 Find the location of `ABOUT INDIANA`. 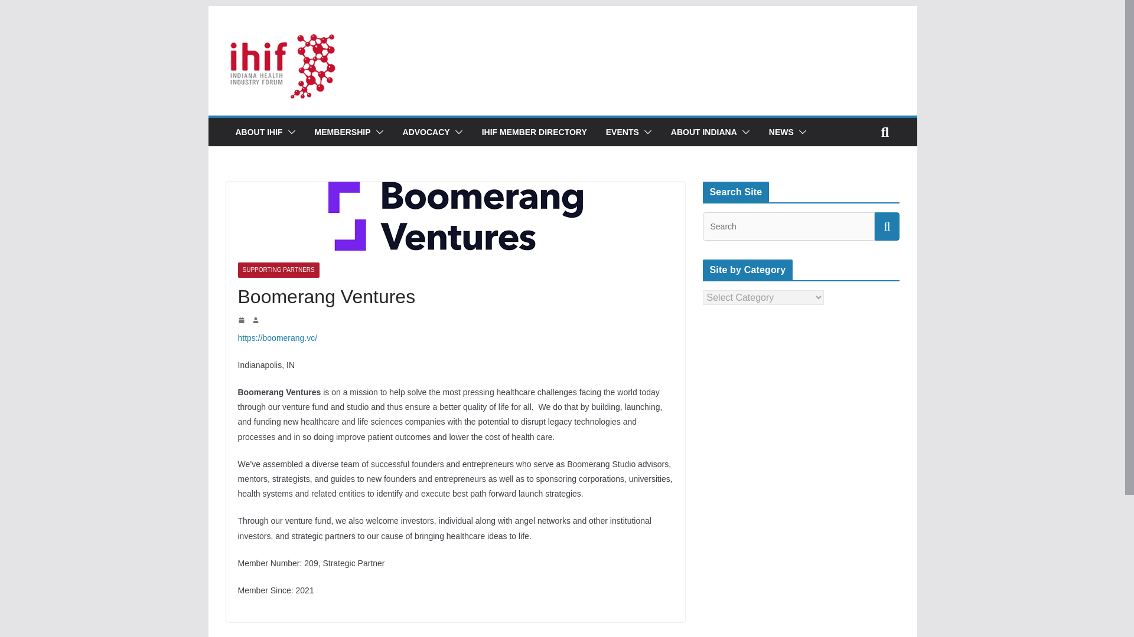

ABOUT INDIANA is located at coordinates (704, 132).